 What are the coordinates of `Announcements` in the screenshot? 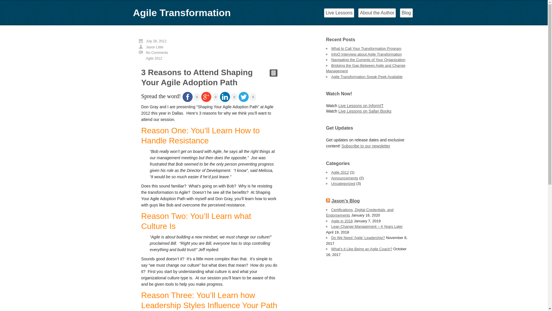 It's located at (345, 178).